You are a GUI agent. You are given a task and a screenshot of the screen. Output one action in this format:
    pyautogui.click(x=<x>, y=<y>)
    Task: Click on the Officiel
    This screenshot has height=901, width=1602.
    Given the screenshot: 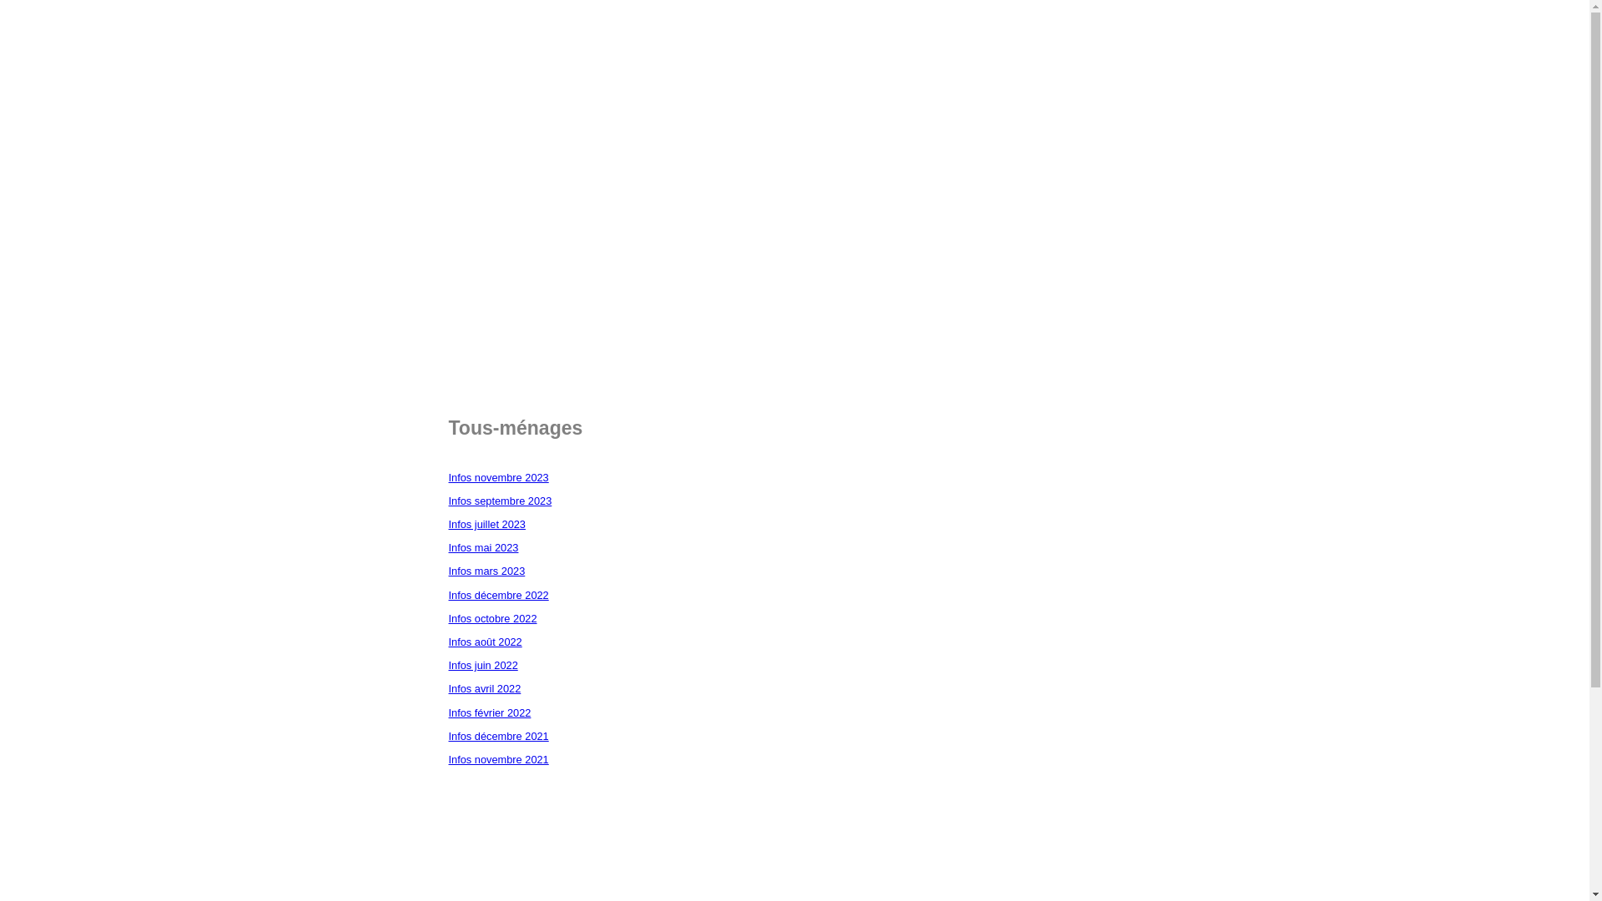 What is the action you would take?
    pyautogui.click(x=351, y=61)
    